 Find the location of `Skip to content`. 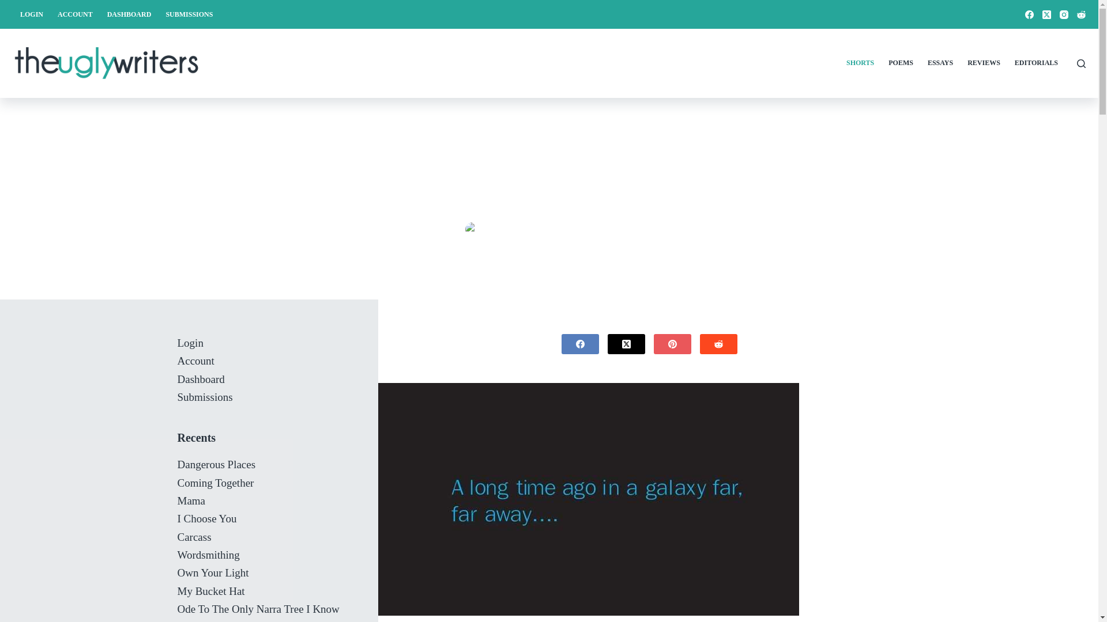

Skip to content is located at coordinates (12, 6).